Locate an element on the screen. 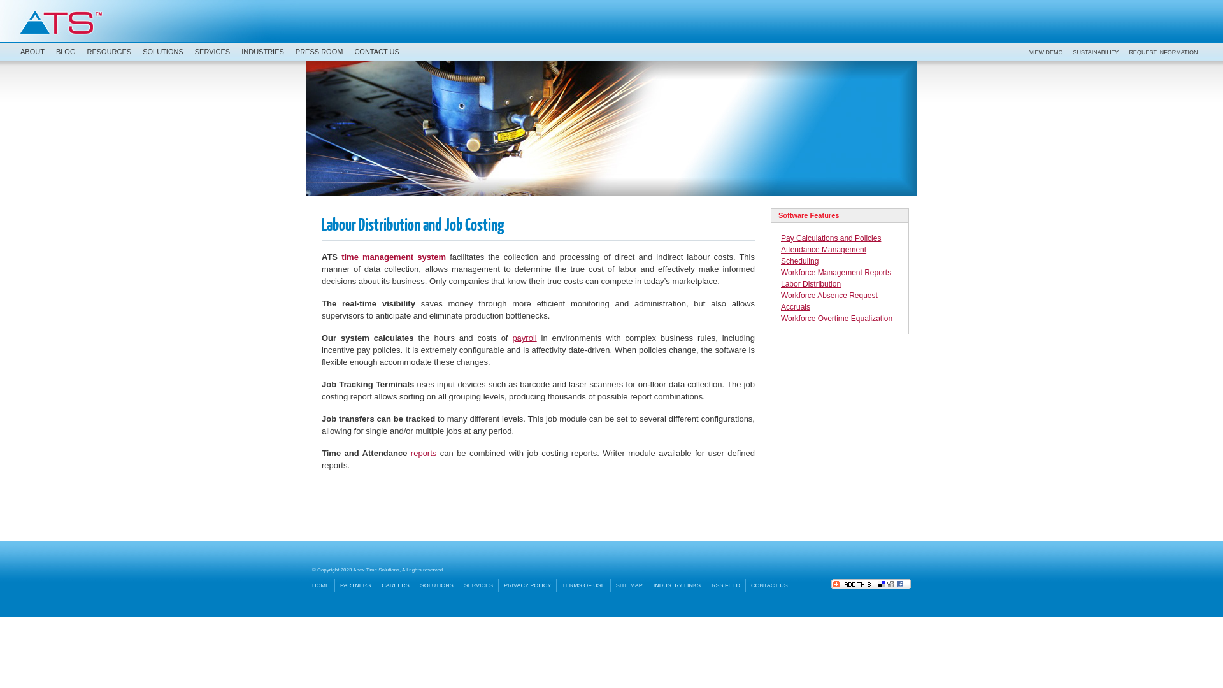  PRIVACY POLICY is located at coordinates (527, 585).